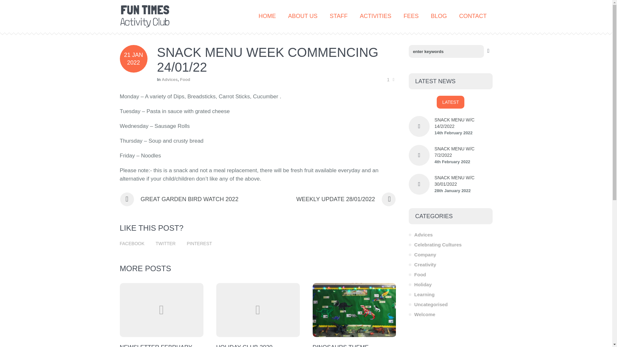  I want to click on Welcome, so click(422, 314).